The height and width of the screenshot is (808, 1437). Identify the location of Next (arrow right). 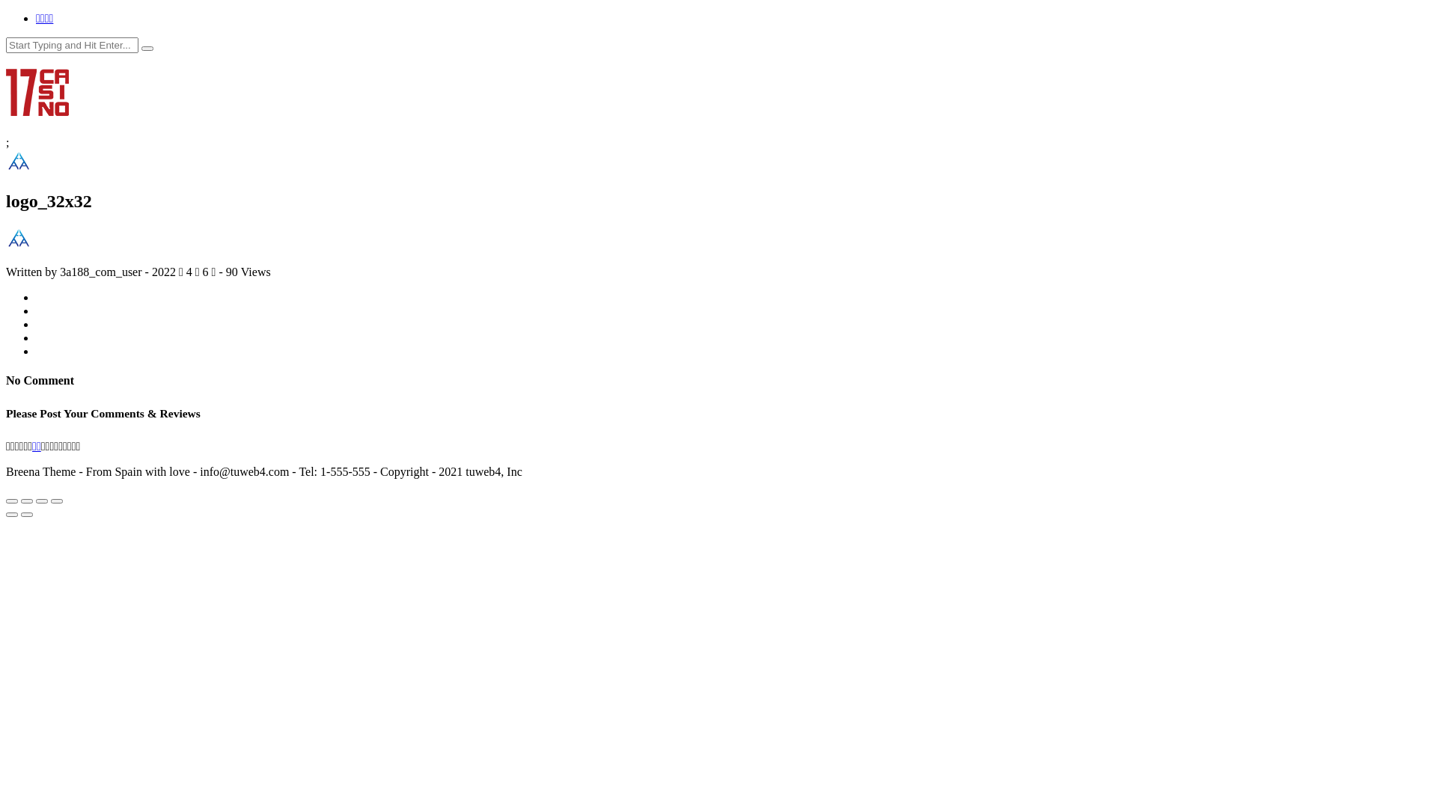
(27, 515).